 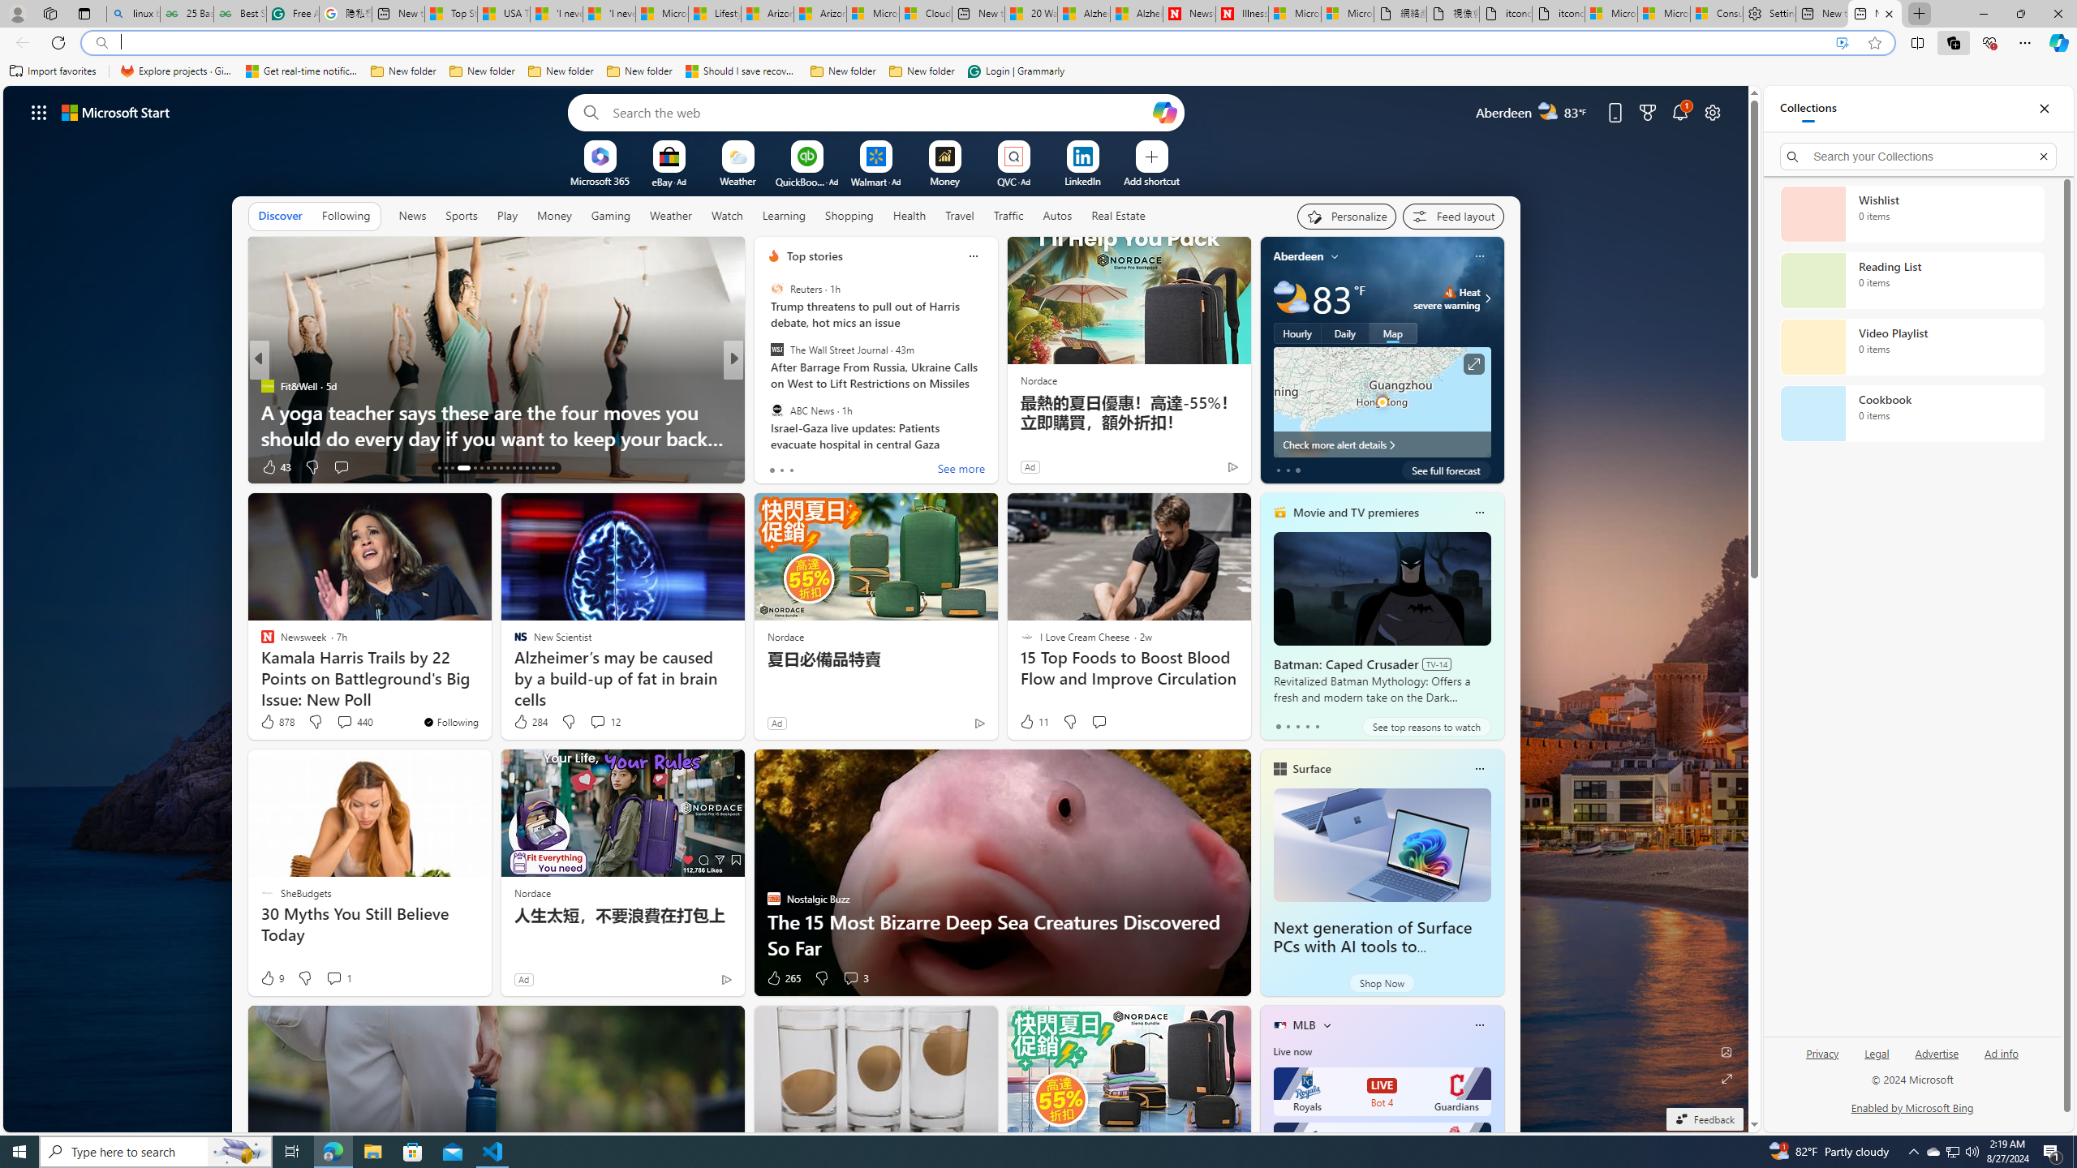 What do you see at coordinates (1016, 71) in the screenshot?
I see `Login | Grammarly` at bounding box center [1016, 71].